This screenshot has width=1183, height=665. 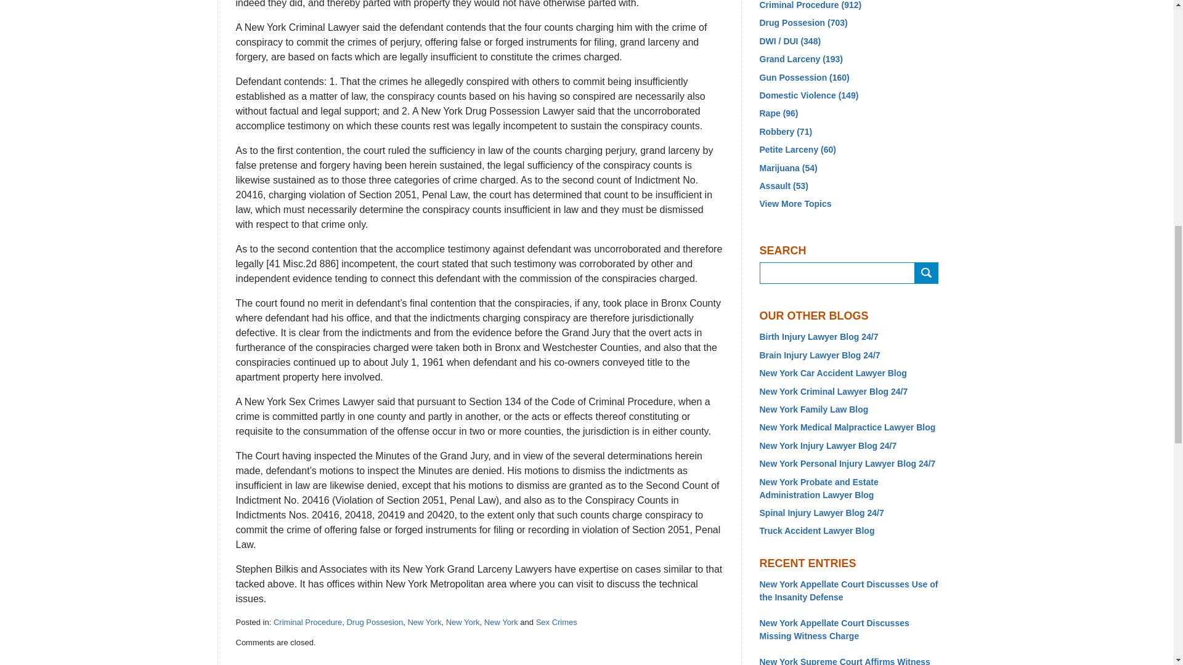 I want to click on View all posts in New York, so click(x=500, y=622).